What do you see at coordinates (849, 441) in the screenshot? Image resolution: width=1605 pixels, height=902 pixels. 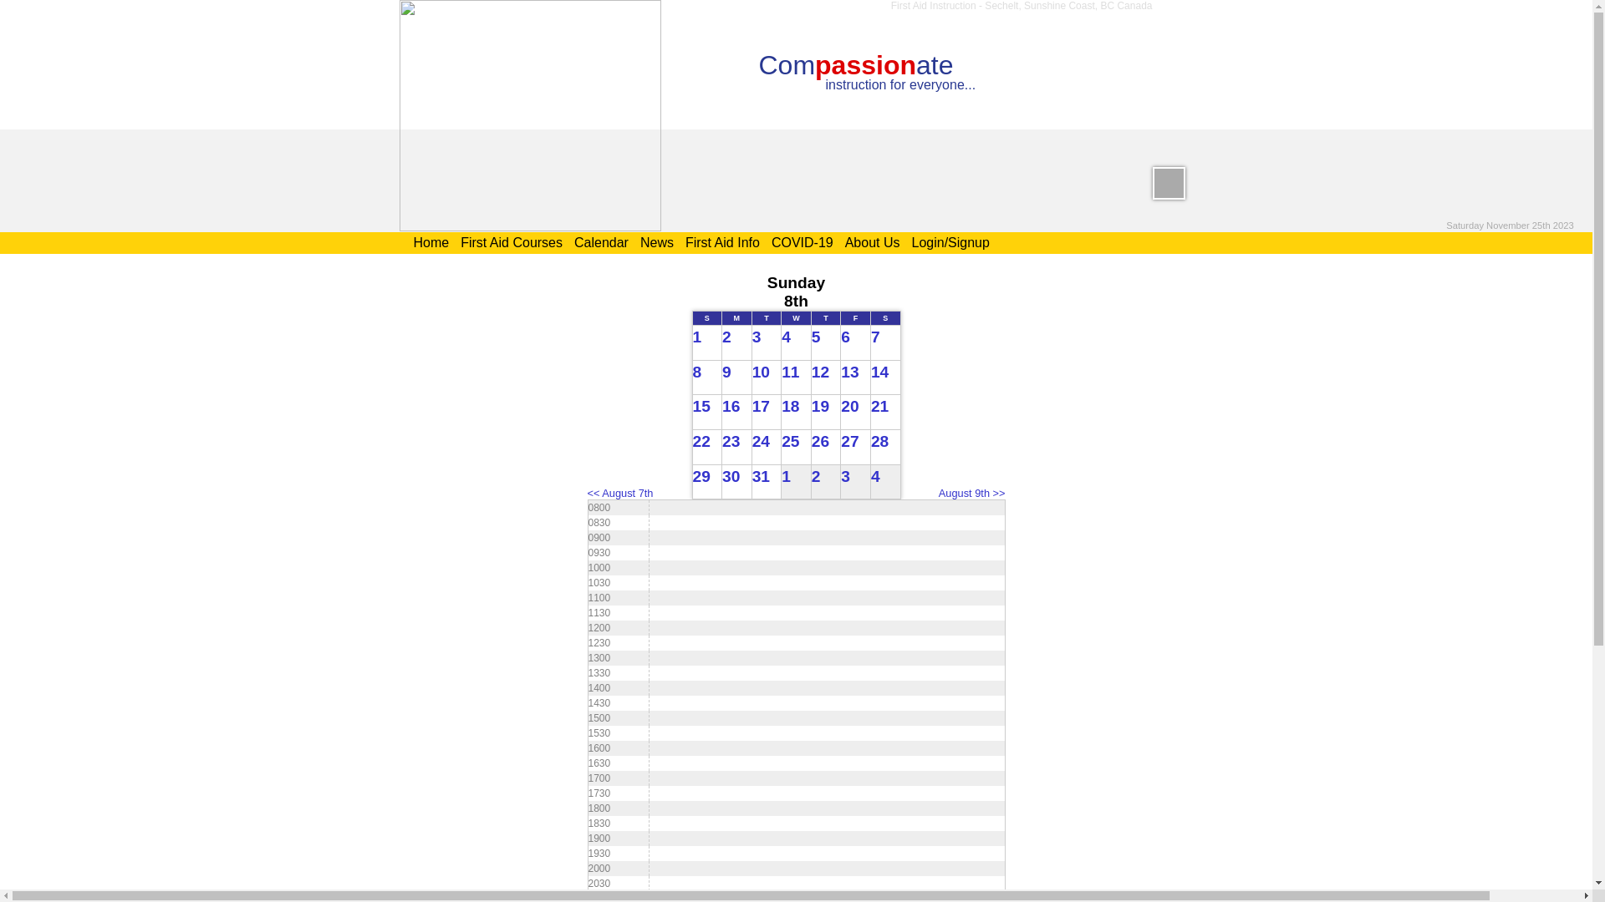 I see `27` at bounding box center [849, 441].